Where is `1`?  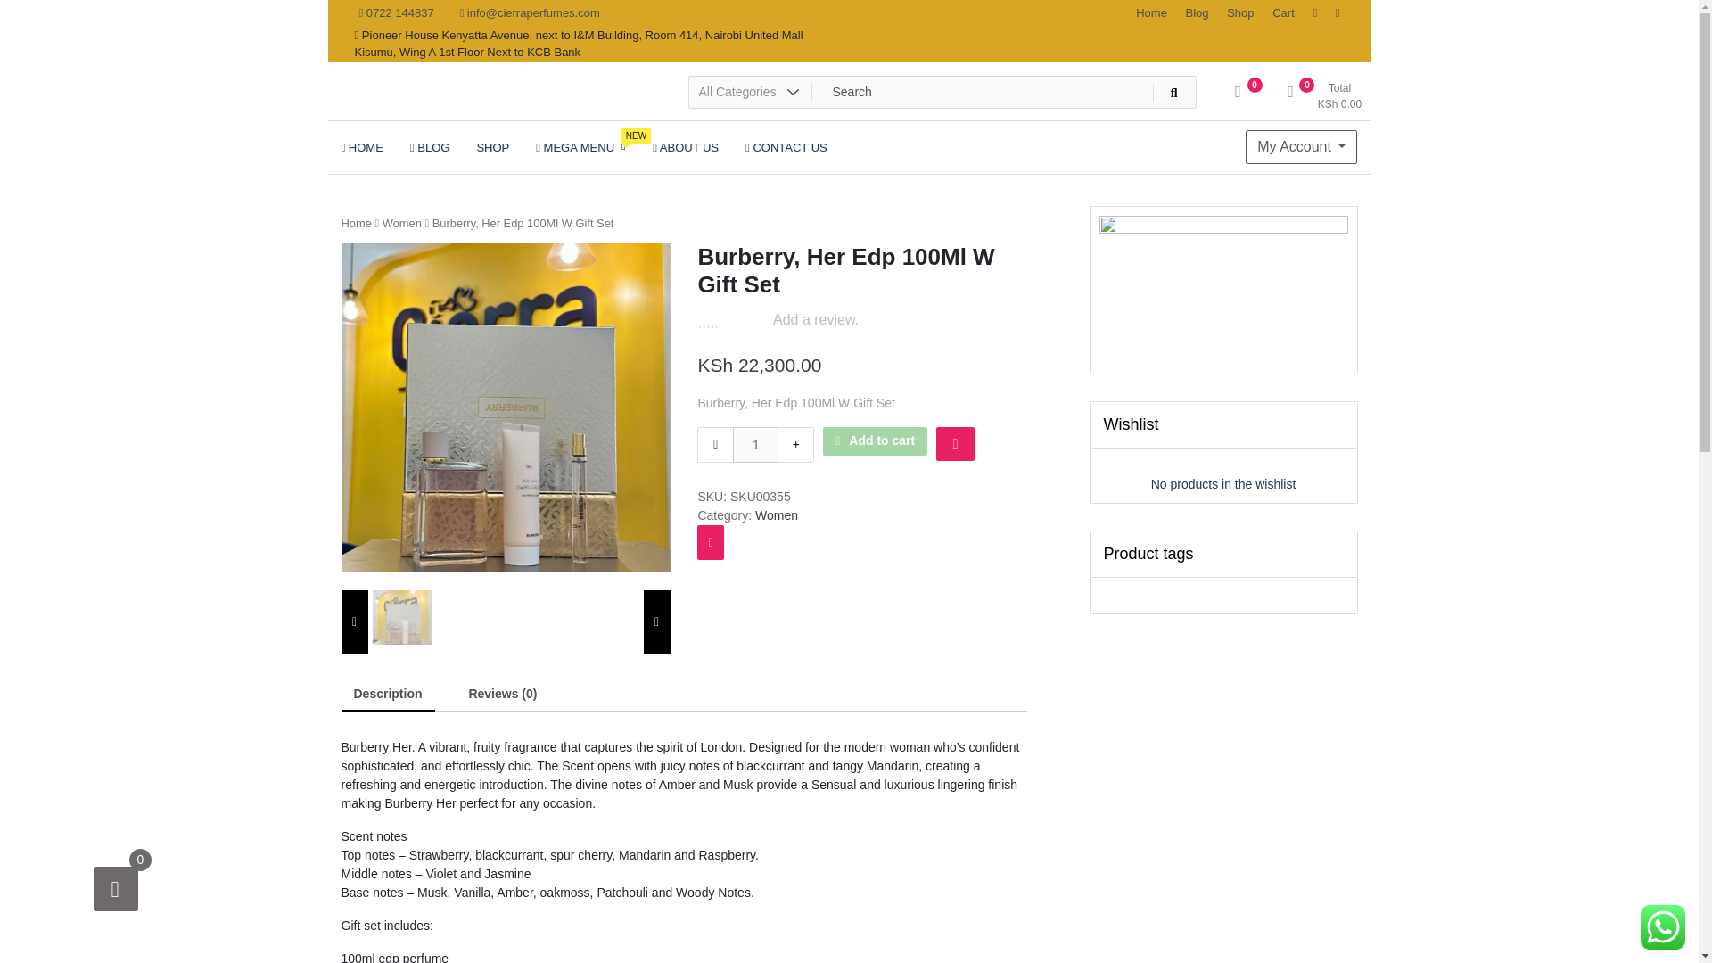
1 is located at coordinates (755, 445).